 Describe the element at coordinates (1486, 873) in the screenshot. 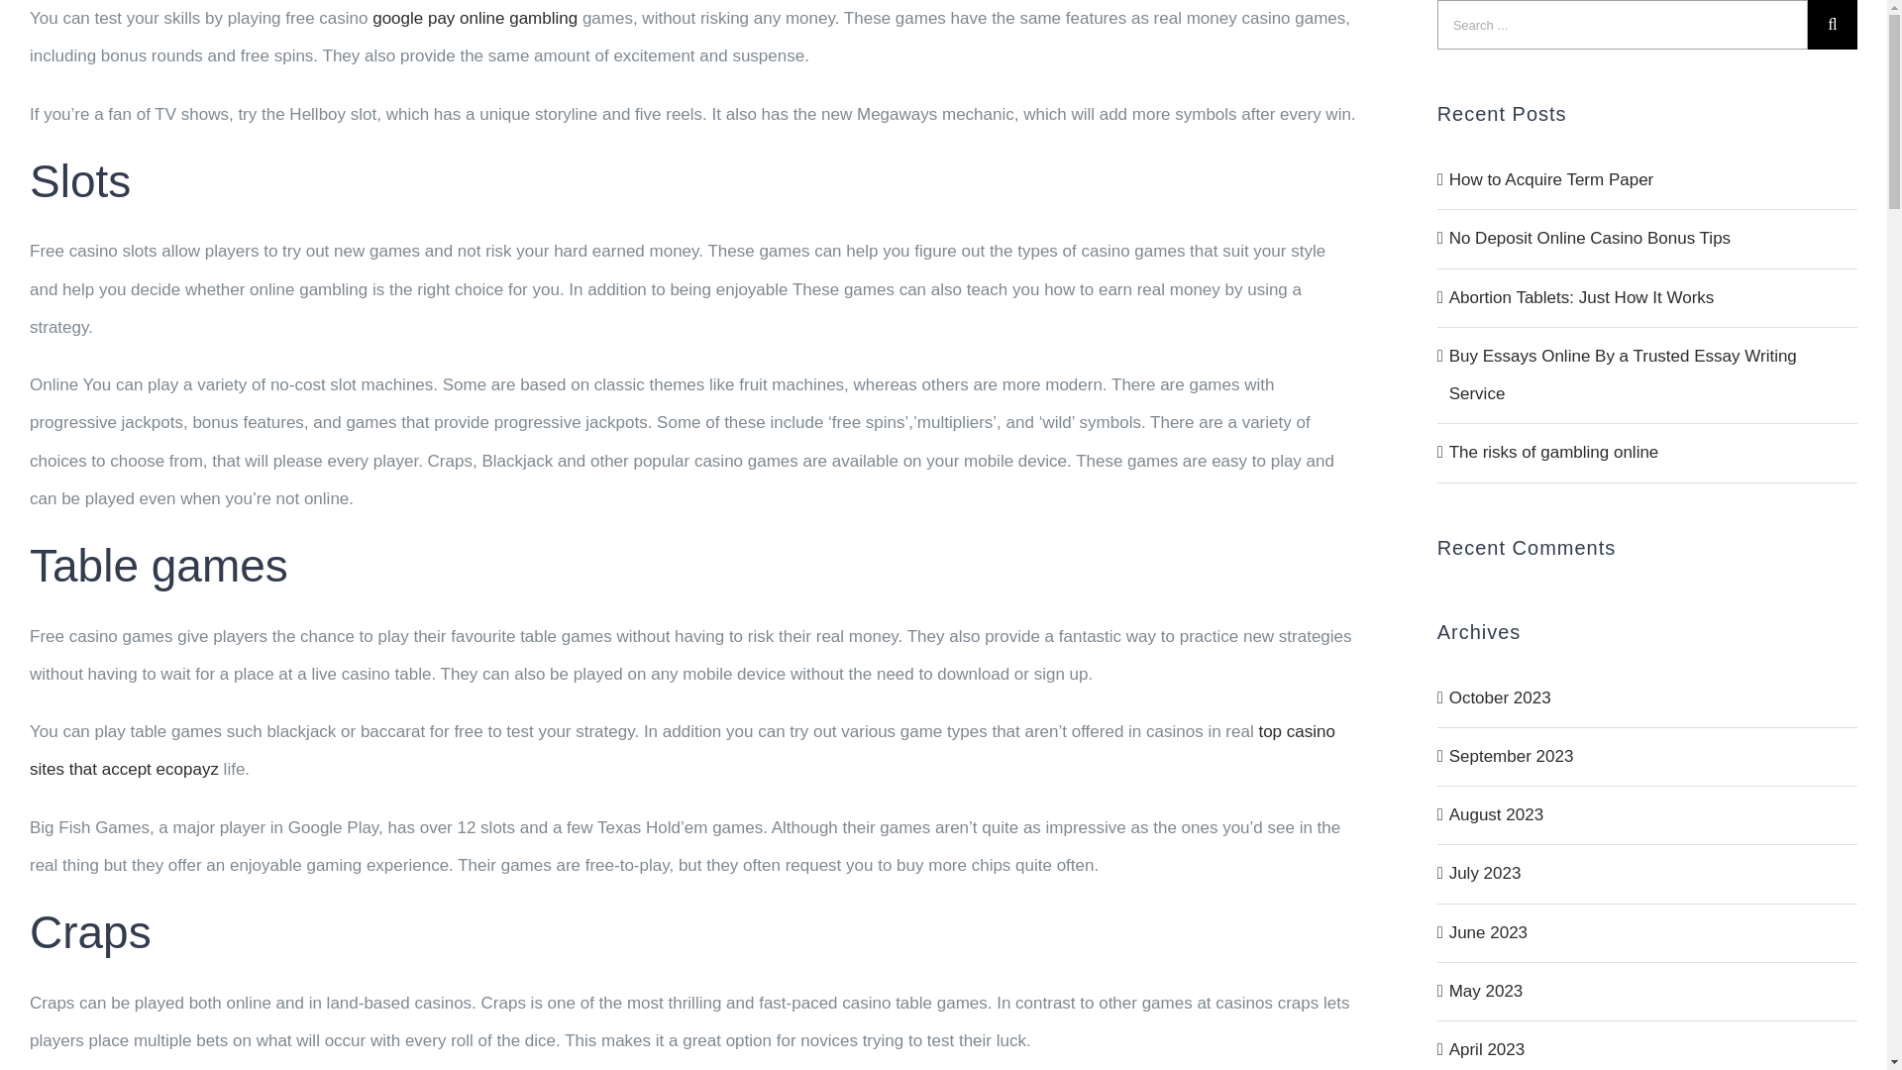

I see `July 2023` at that location.